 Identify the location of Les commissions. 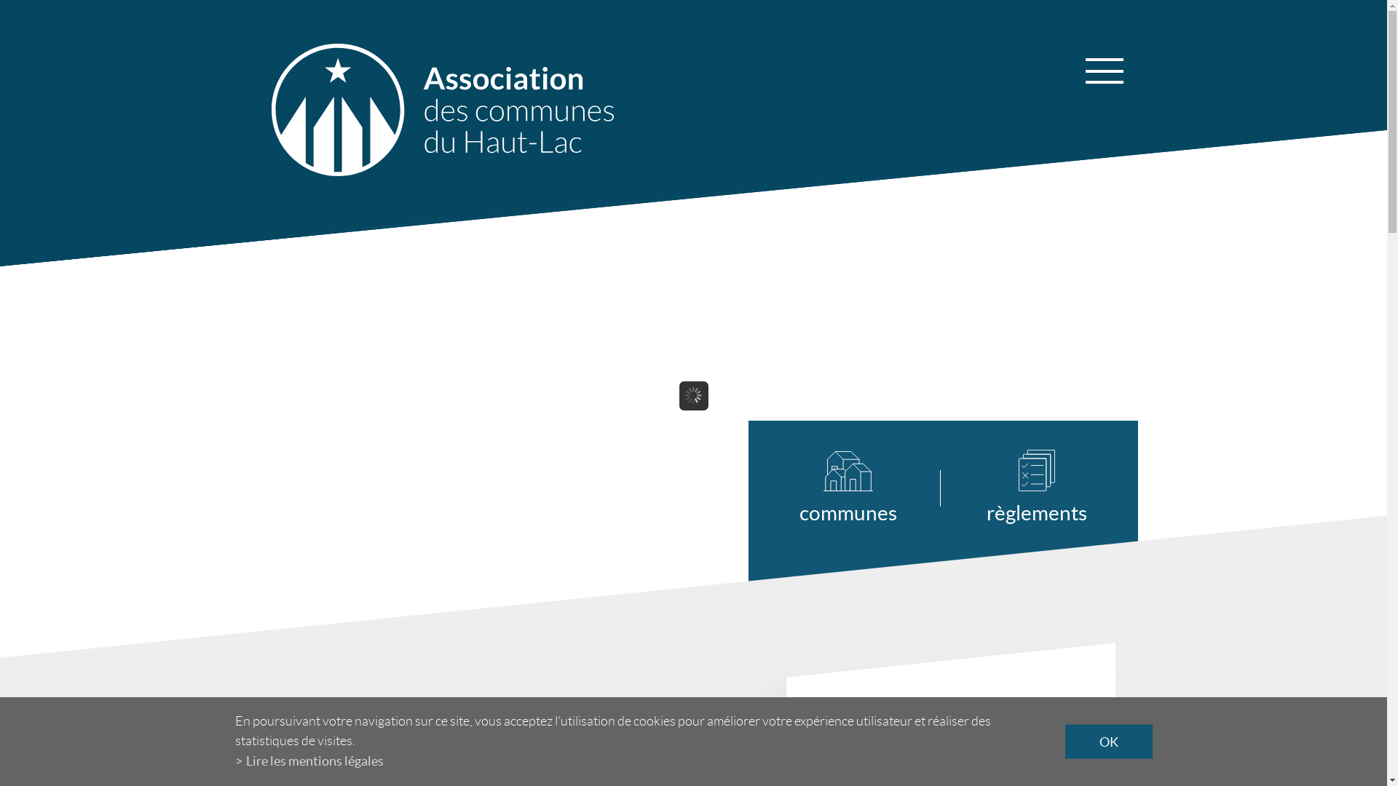
(341, 426).